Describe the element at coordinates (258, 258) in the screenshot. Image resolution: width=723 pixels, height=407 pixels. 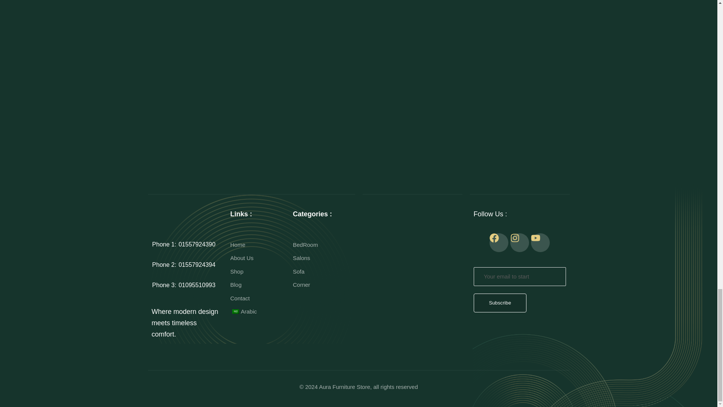
I see `Sofa` at that location.